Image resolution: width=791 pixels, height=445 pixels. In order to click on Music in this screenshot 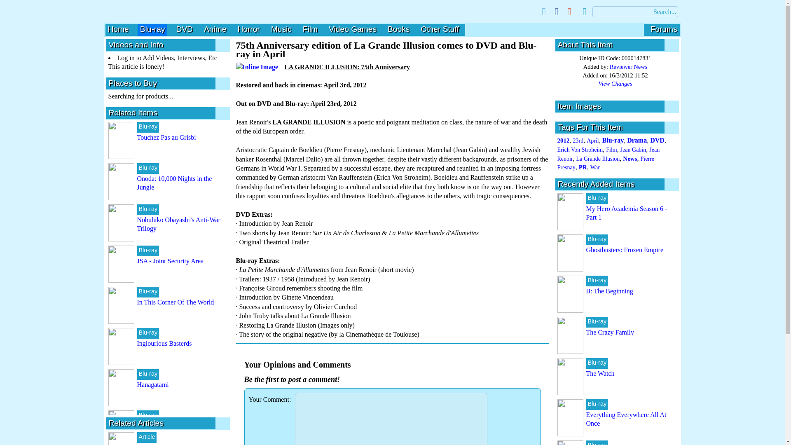, I will do `click(281, 29)`.